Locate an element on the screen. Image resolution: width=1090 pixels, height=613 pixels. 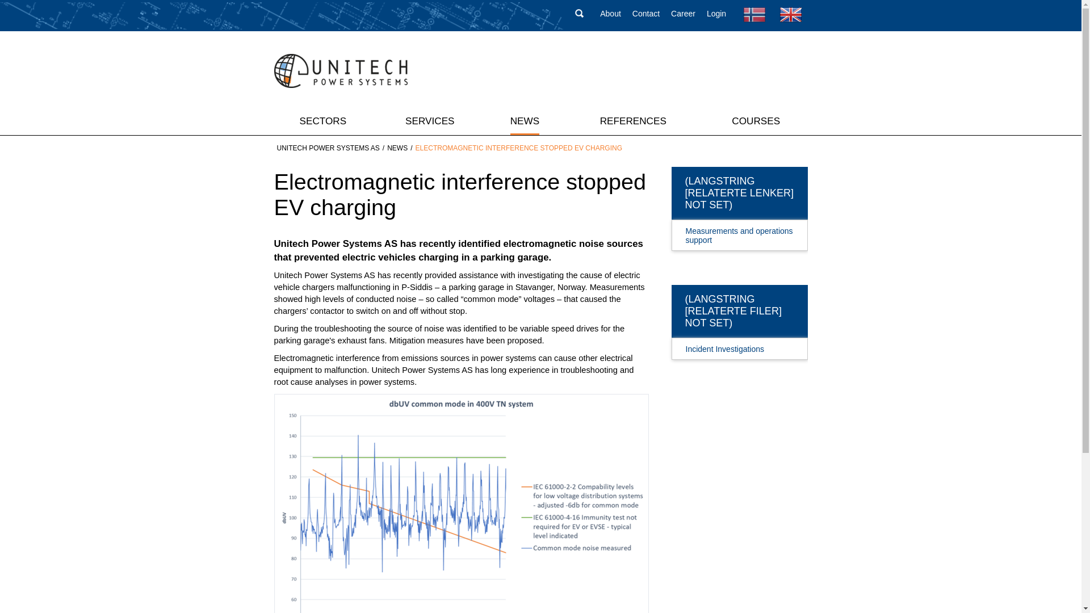
Career is located at coordinates (683, 14).